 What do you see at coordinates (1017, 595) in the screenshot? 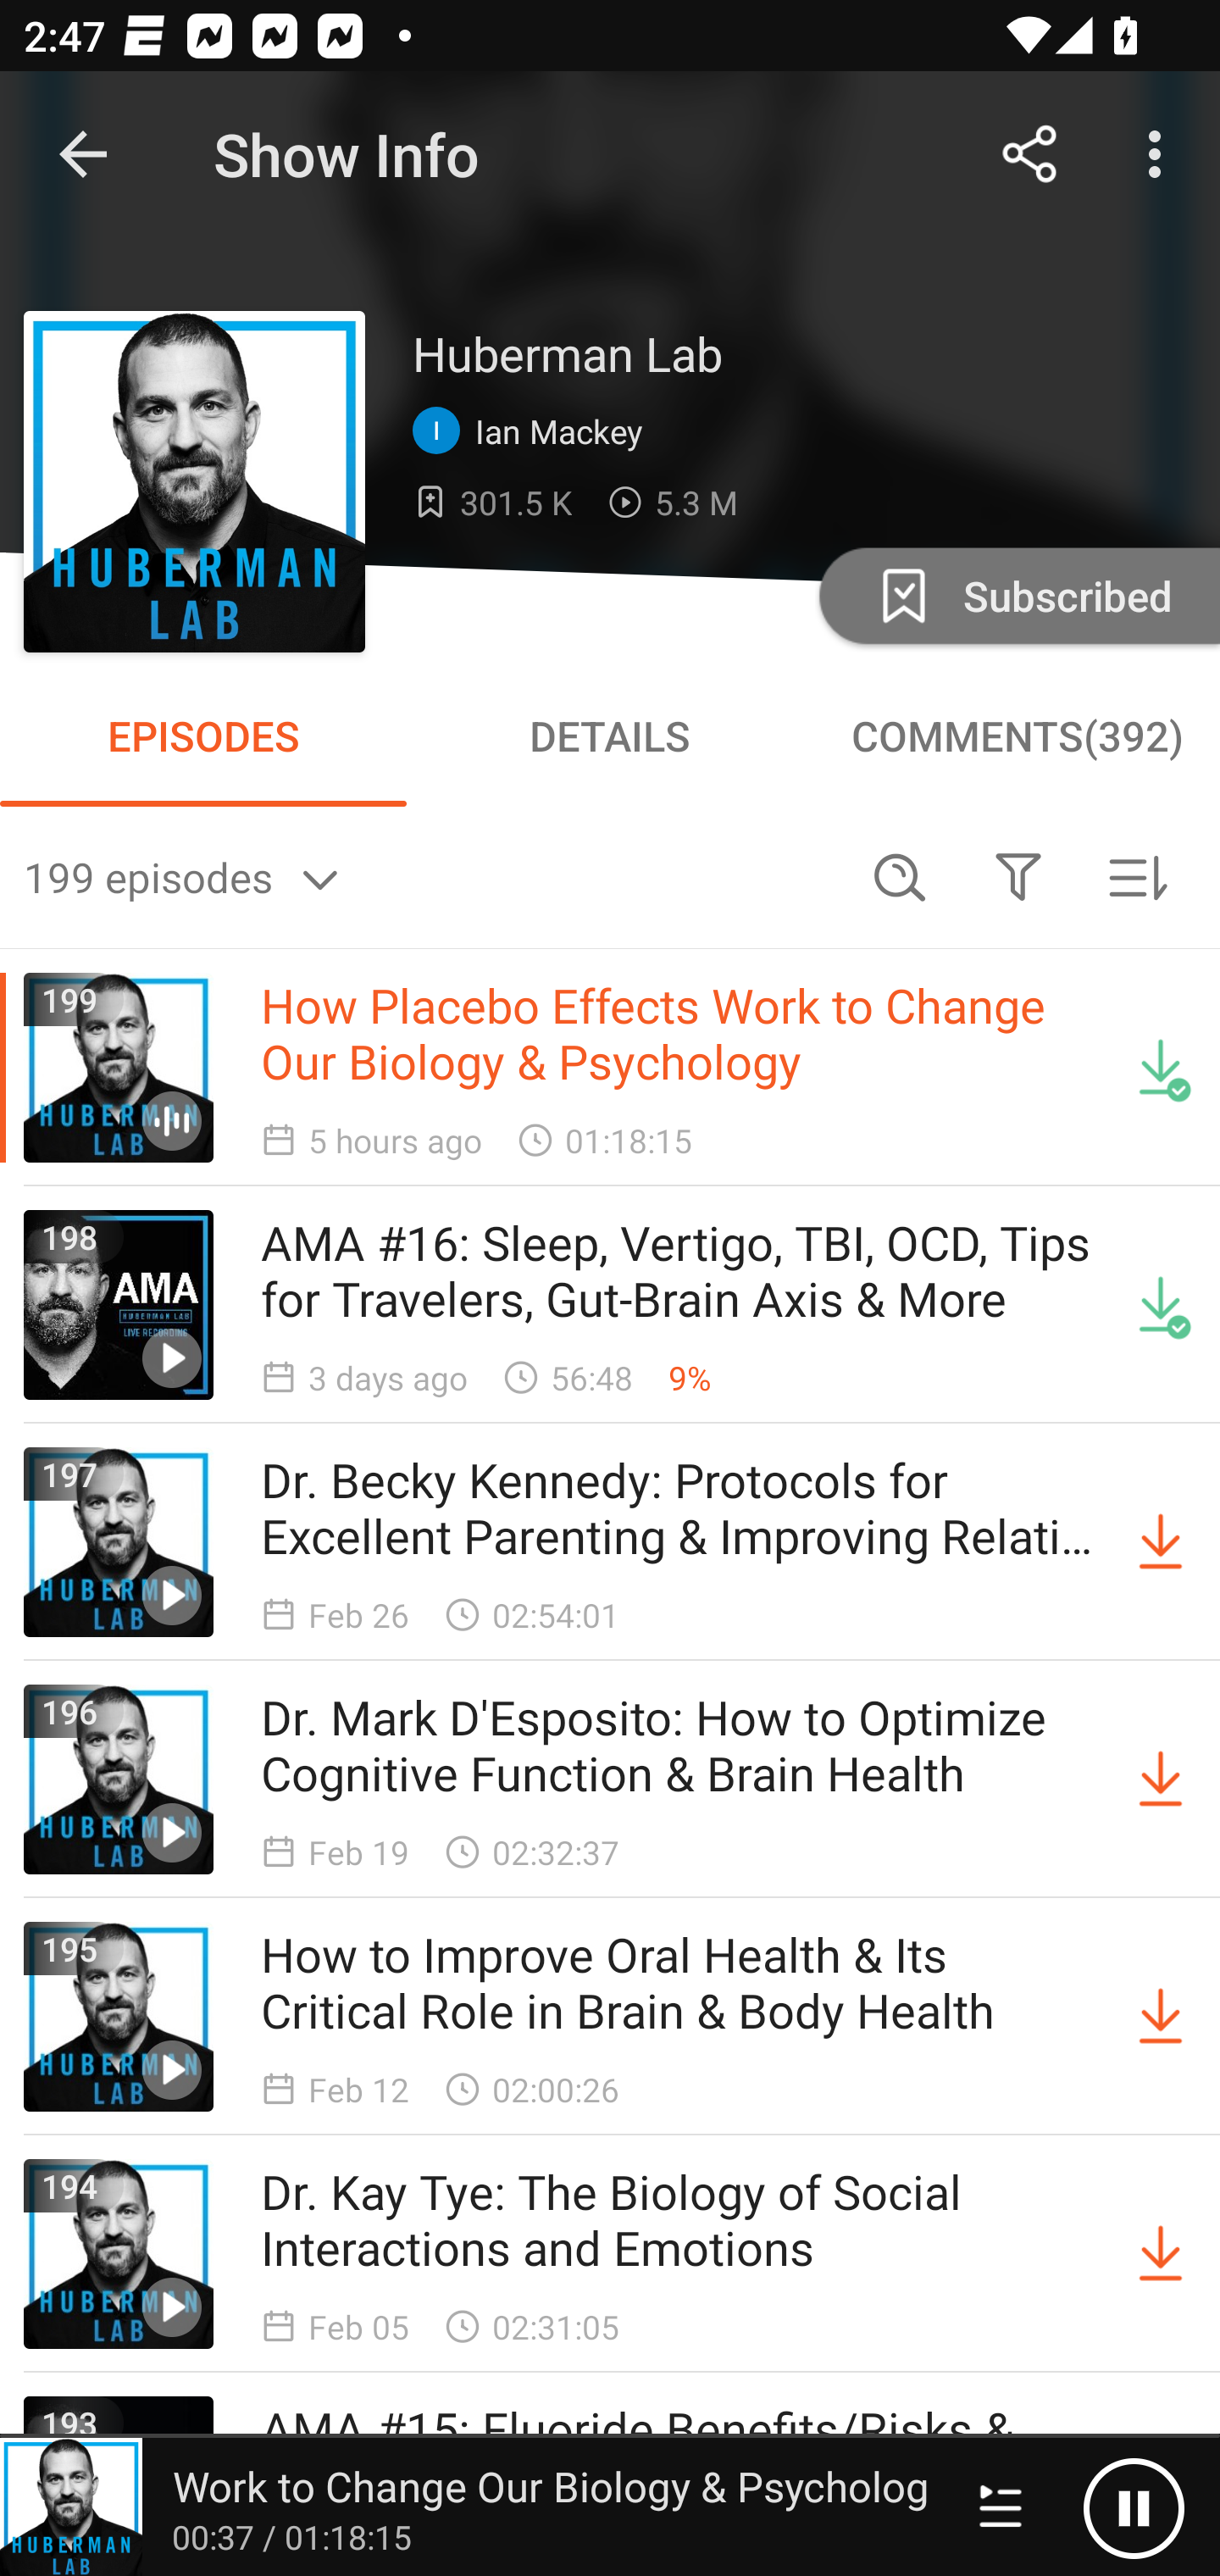
I see `Unsubscribe Subscribed` at bounding box center [1017, 595].